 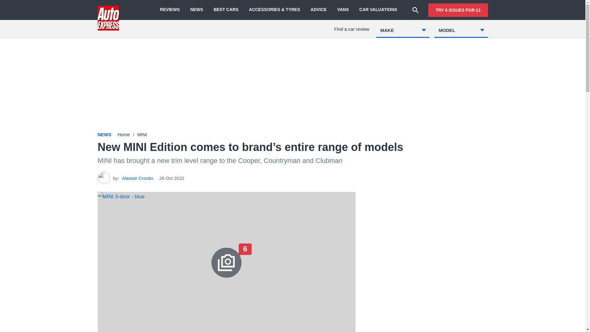 I want to click on NEWS, so click(x=197, y=10).